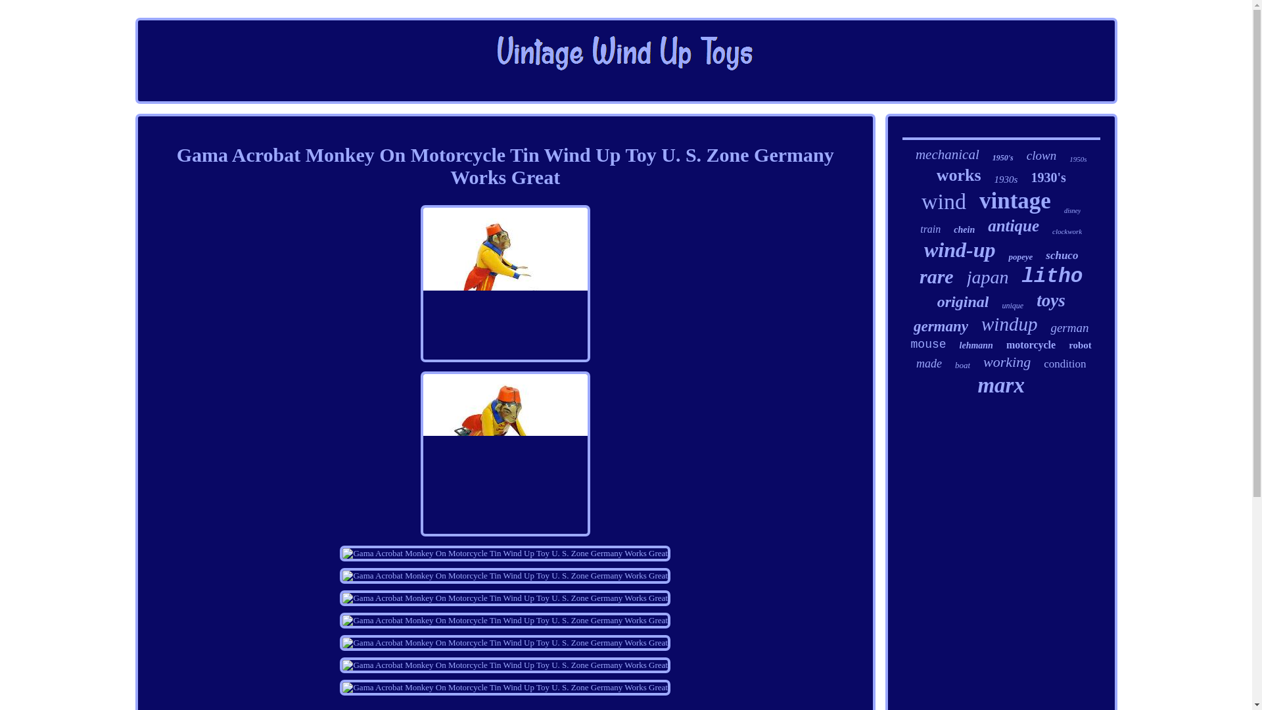 This screenshot has height=710, width=1262. What do you see at coordinates (1050, 300) in the screenshot?
I see `toys` at bounding box center [1050, 300].